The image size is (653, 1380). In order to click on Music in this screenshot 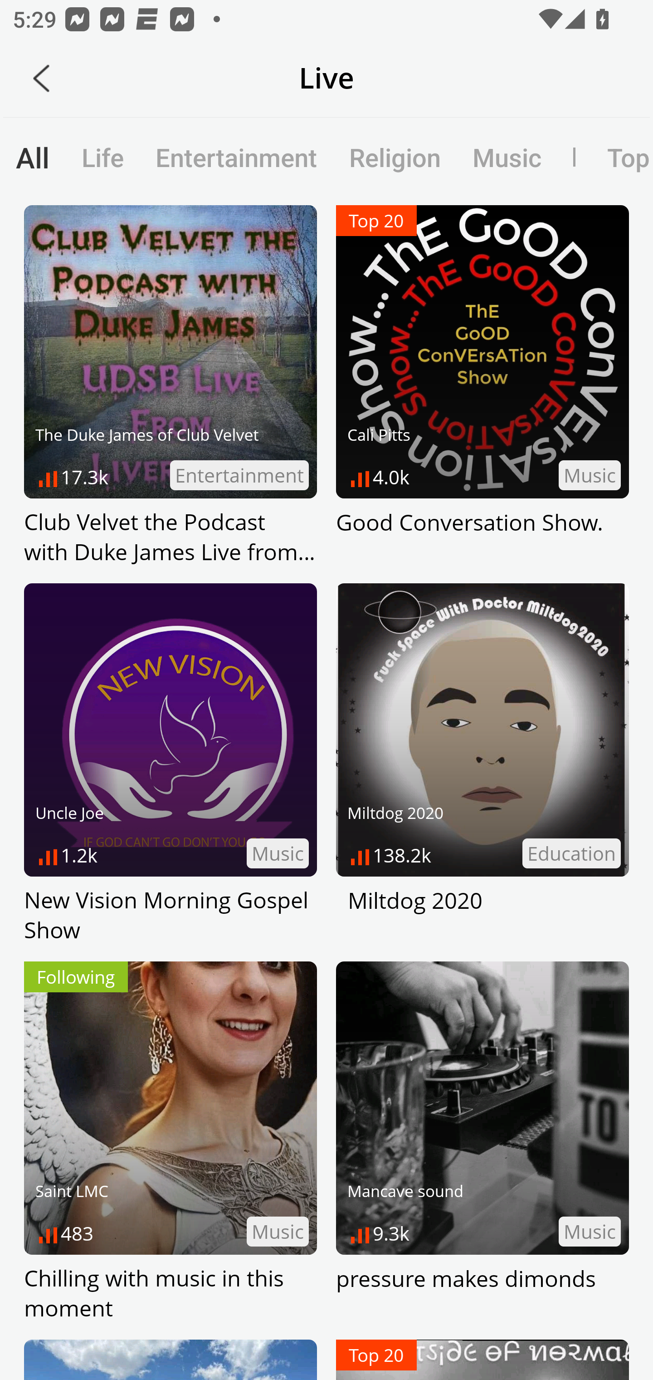, I will do `click(507, 157)`.